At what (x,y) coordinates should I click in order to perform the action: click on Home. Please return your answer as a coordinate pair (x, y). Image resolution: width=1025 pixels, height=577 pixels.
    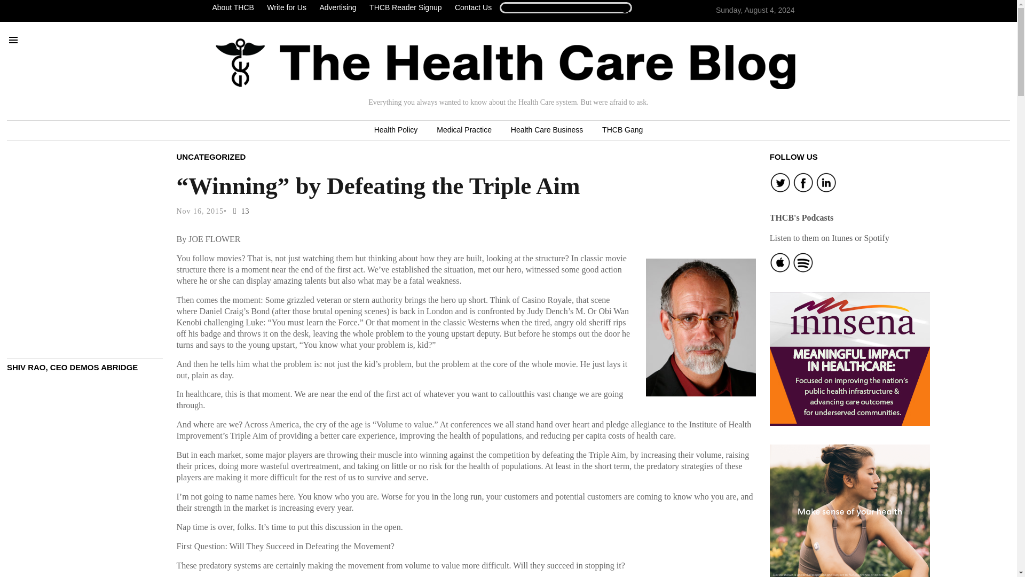
    Looking at the image, I should click on (506, 64).